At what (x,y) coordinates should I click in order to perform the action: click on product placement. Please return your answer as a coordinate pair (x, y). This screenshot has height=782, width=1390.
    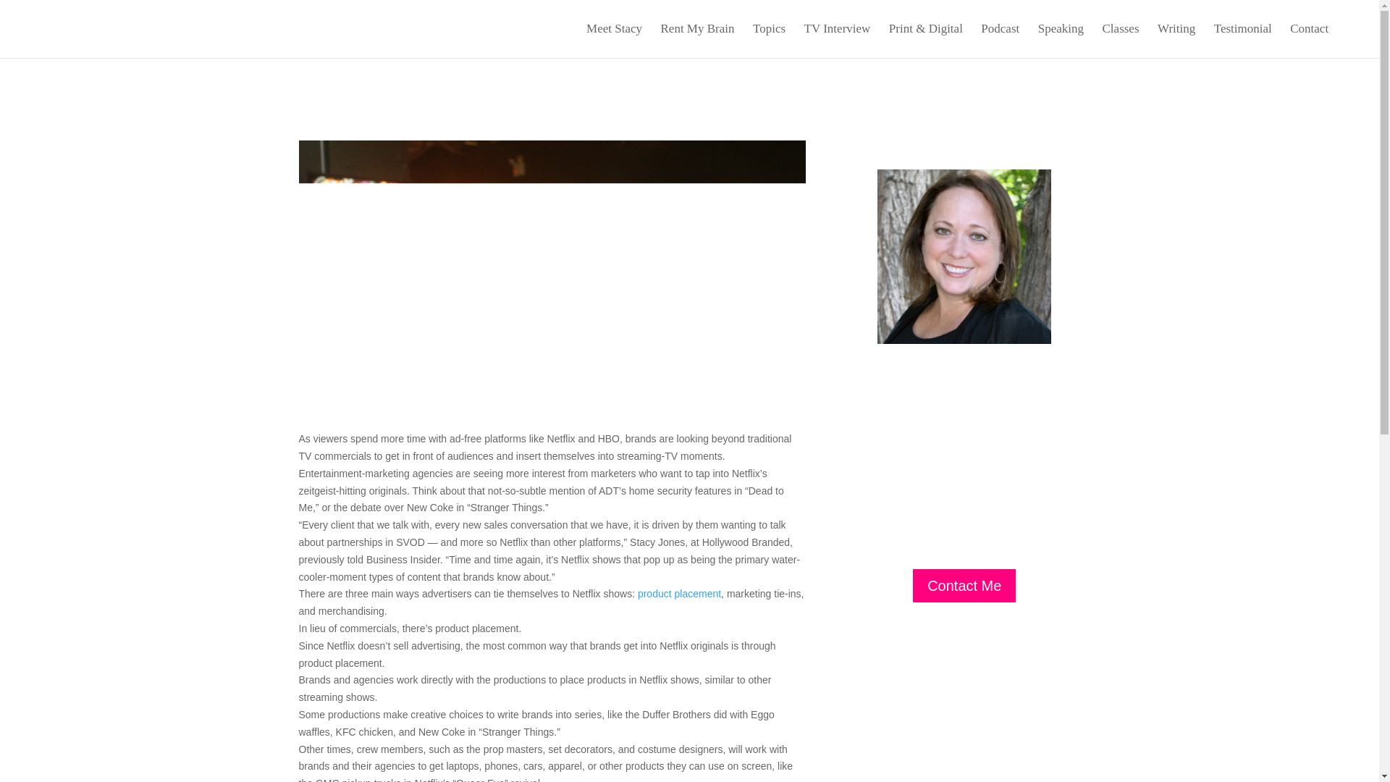
    Looking at the image, I should click on (679, 594).